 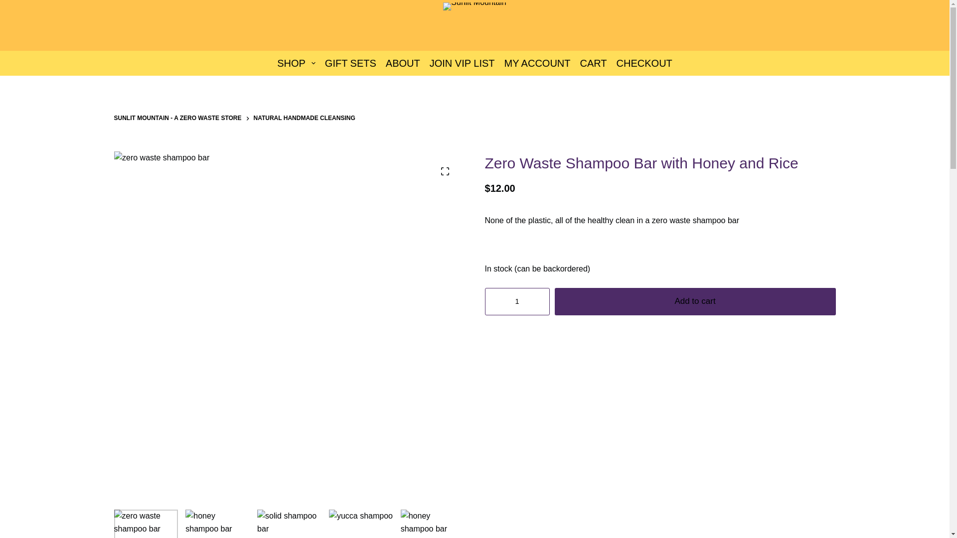 I want to click on shampoo bar with props resized, so click(x=217, y=524).